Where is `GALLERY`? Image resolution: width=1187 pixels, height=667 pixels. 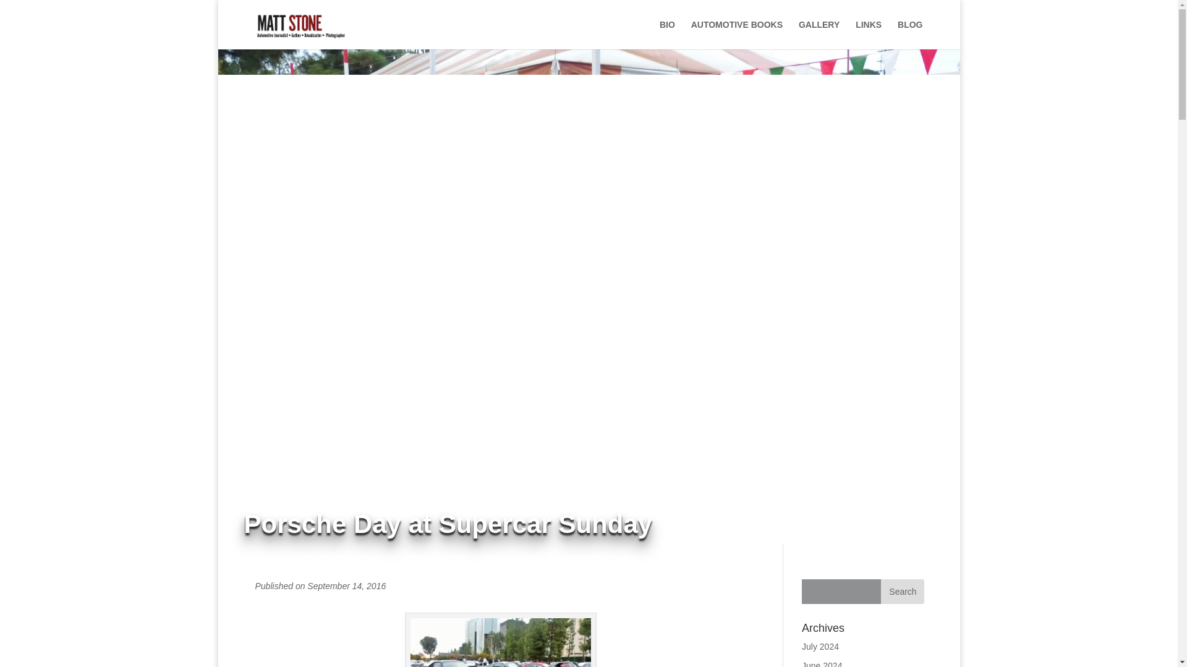
GALLERY is located at coordinates (819, 35).